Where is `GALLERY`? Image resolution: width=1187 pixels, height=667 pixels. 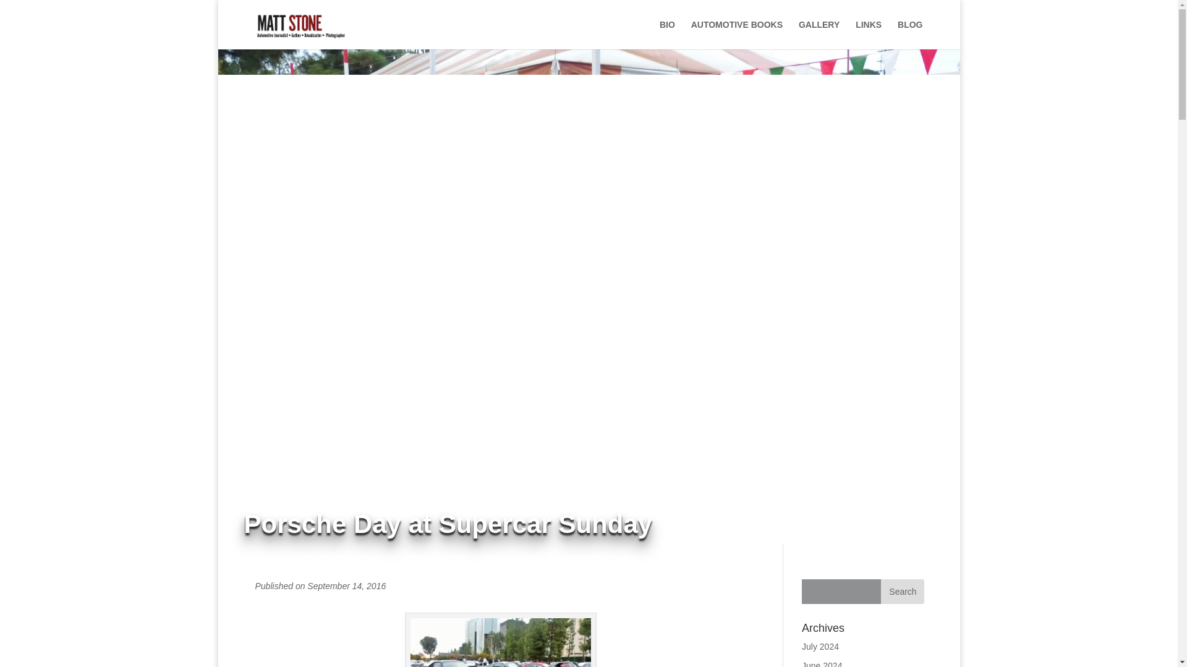
GALLERY is located at coordinates (819, 35).